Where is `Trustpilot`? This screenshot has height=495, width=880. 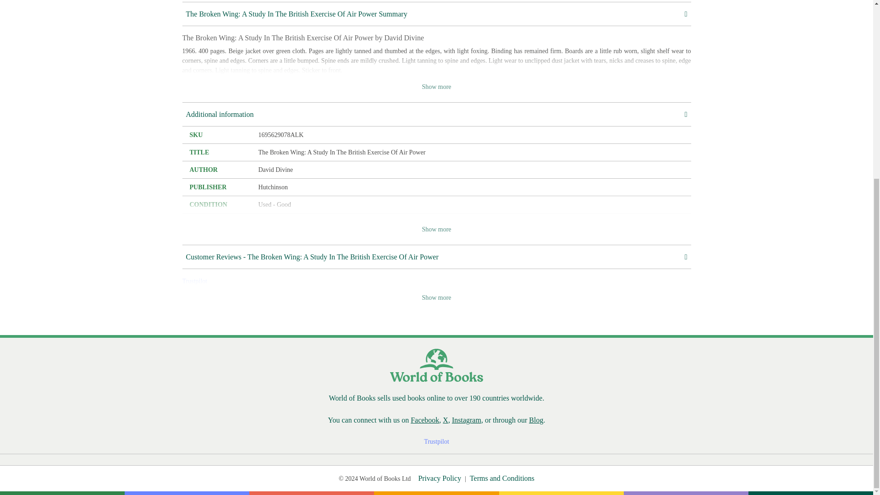
Trustpilot is located at coordinates (195, 281).